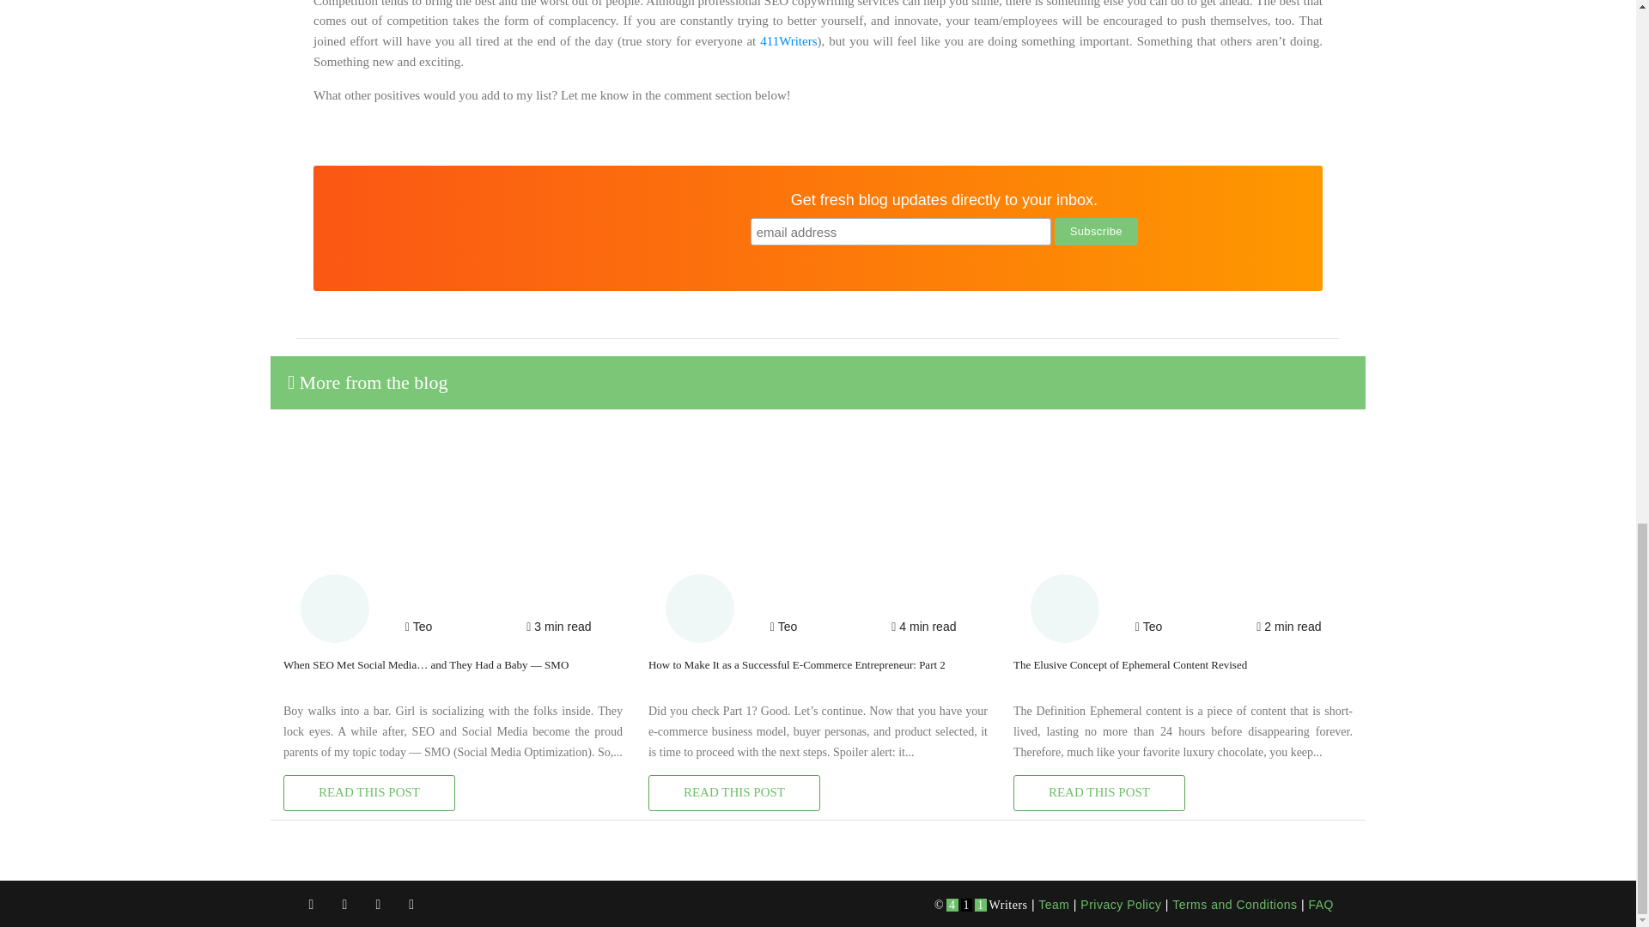  Describe the element at coordinates (344, 904) in the screenshot. I see `Twitter` at that location.